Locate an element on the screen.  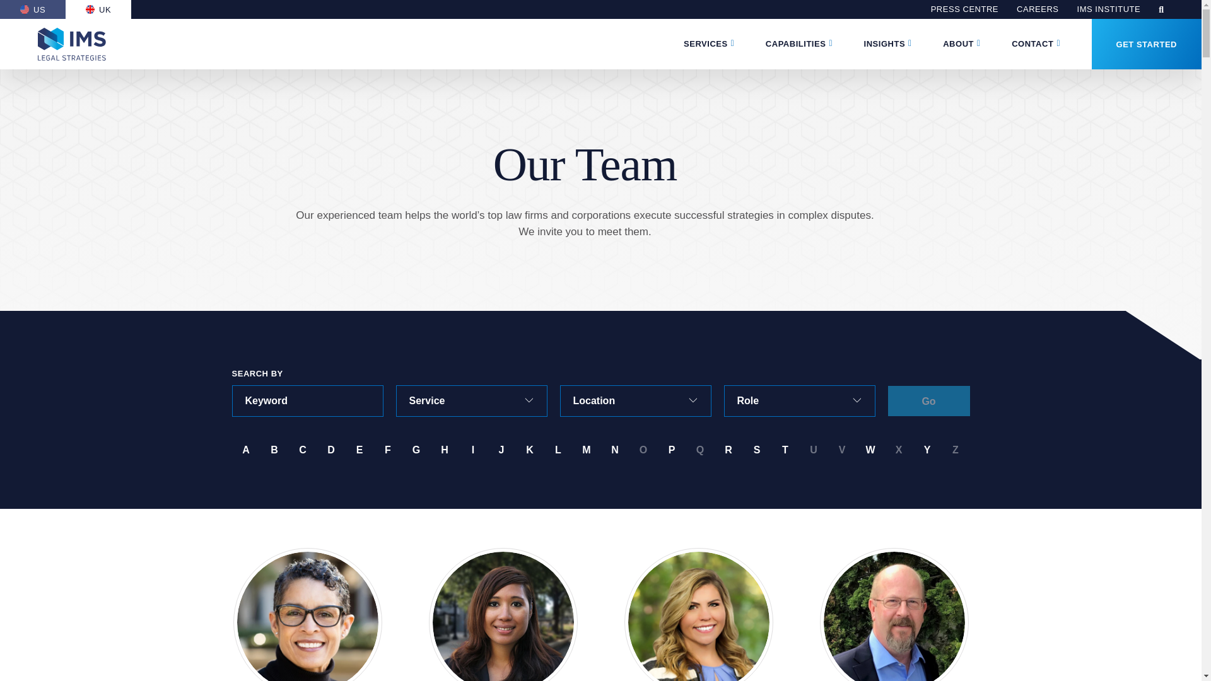
SERVICES is located at coordinates (705, 44).